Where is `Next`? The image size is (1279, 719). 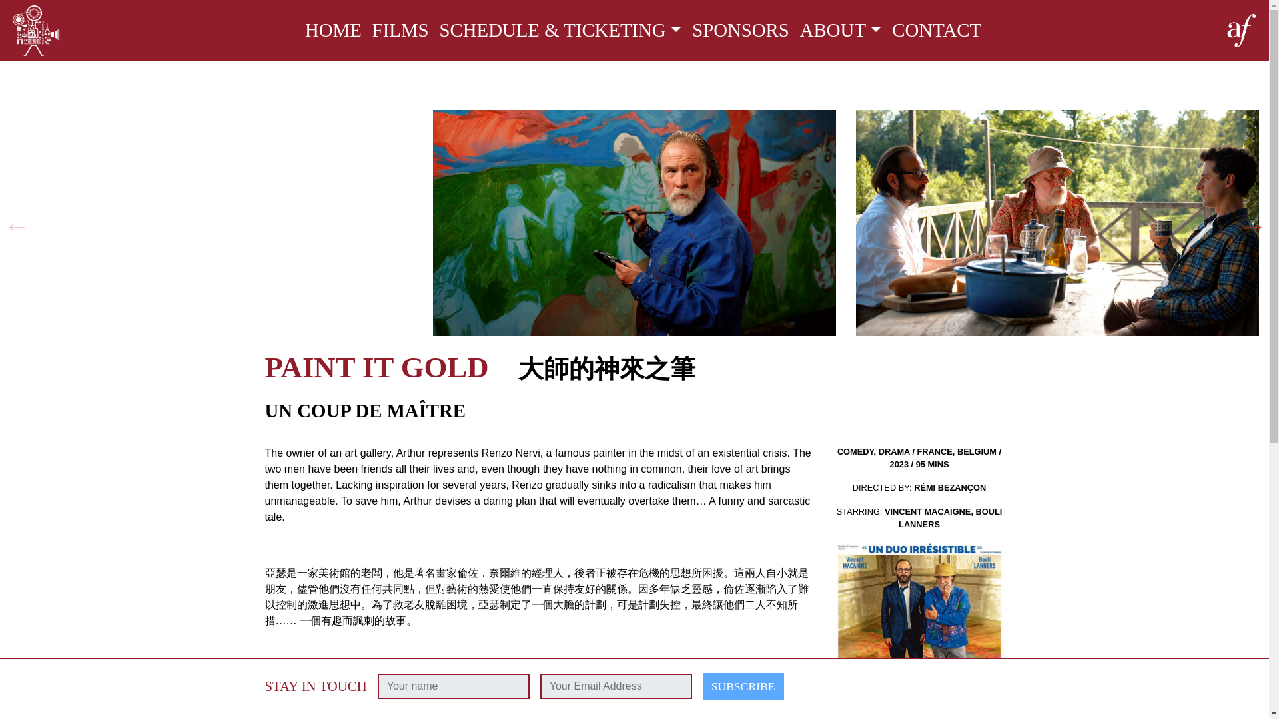 Next is located at coordinates (1253, 225).